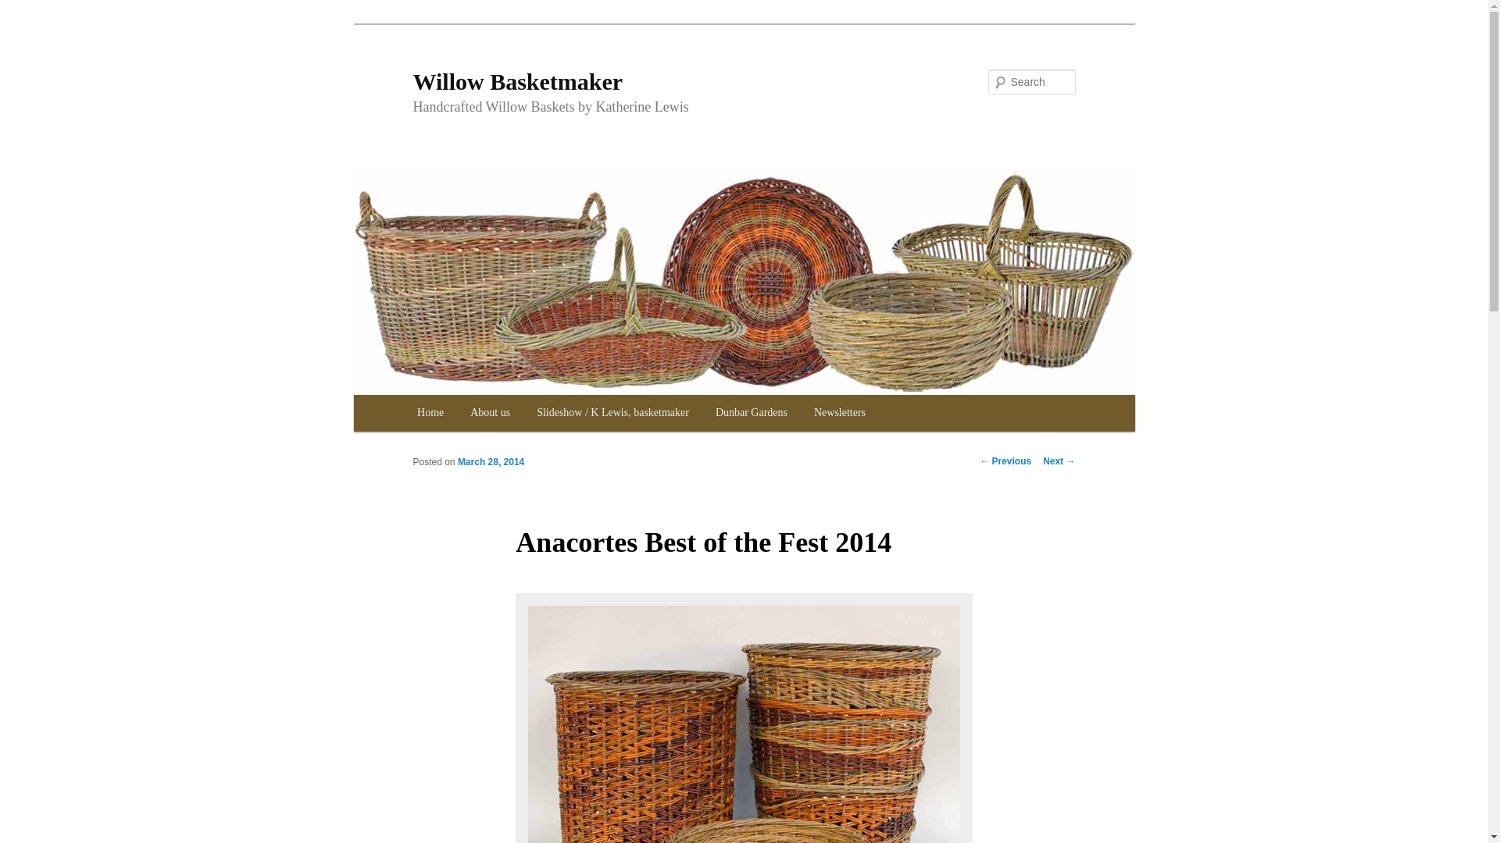 Image resolution: width=1500 pixels, height=843 pixels. Describe the element at coordinates (25, 9) in the screenshot. I see `Search` at that location.